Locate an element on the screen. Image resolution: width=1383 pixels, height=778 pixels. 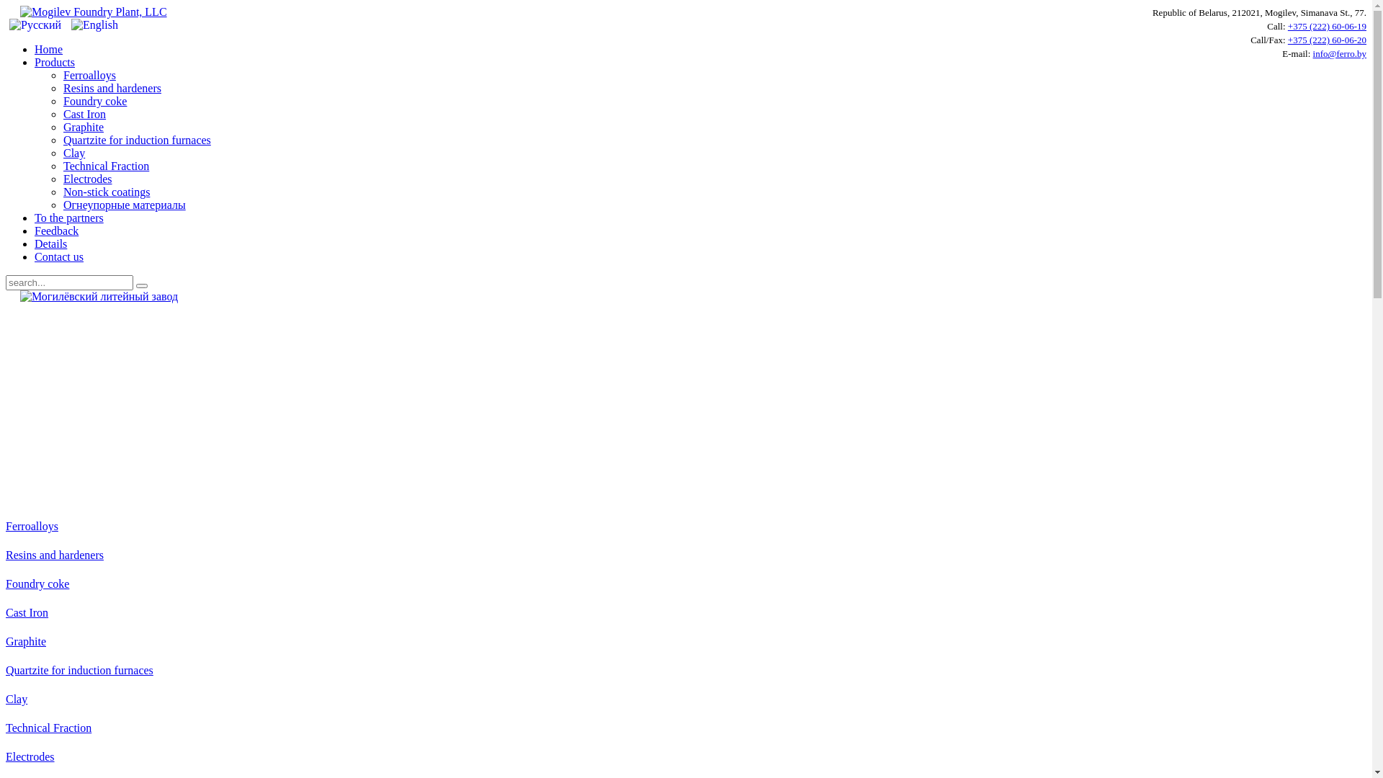
Technical Fraction is located at coordinates (107, 166).